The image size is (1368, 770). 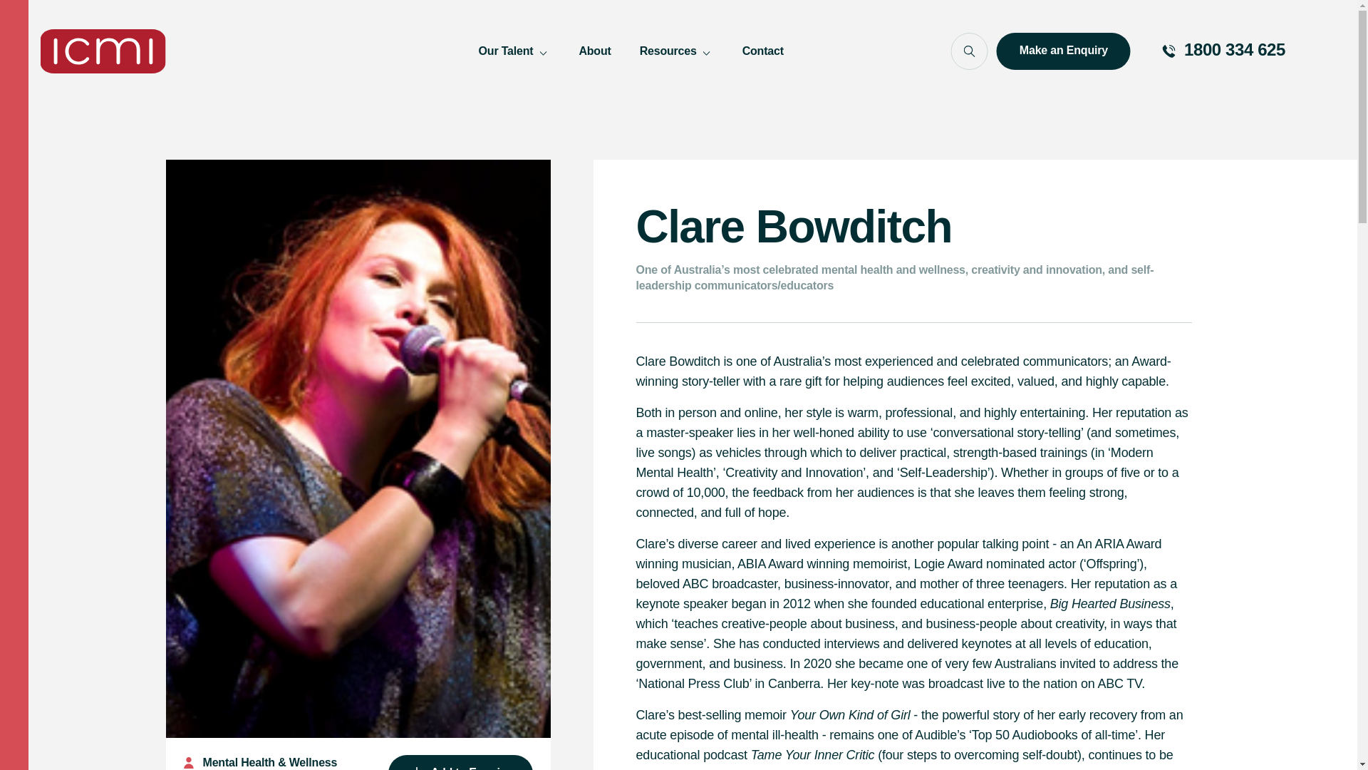 What do you see at coordinates (103, 51) in the screenshot?
I see `Home` at bounding box center [103, 51].